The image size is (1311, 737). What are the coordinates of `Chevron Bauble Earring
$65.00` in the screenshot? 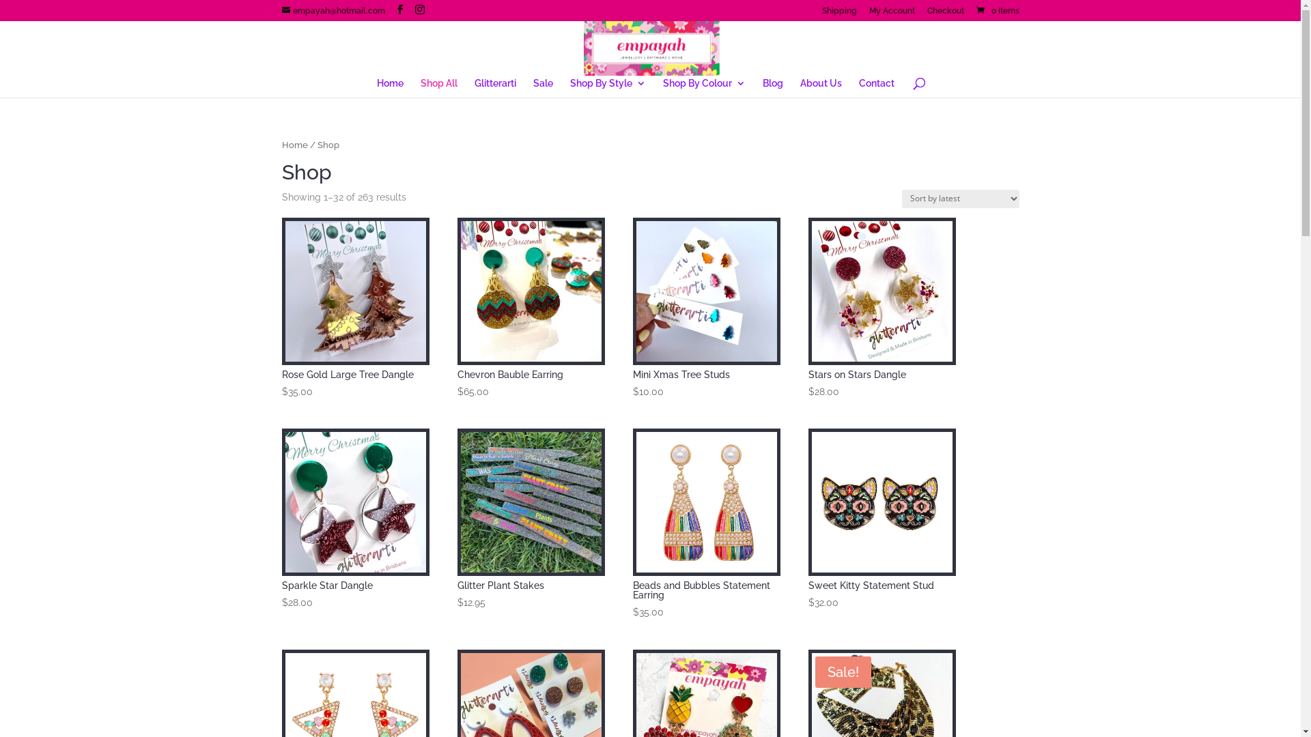 It's located at (531, 309).